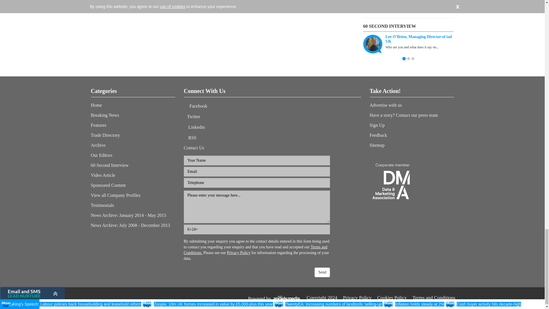 The height and width of the screenshot is (309, 549). I want to click on Send, so click(322, 272).